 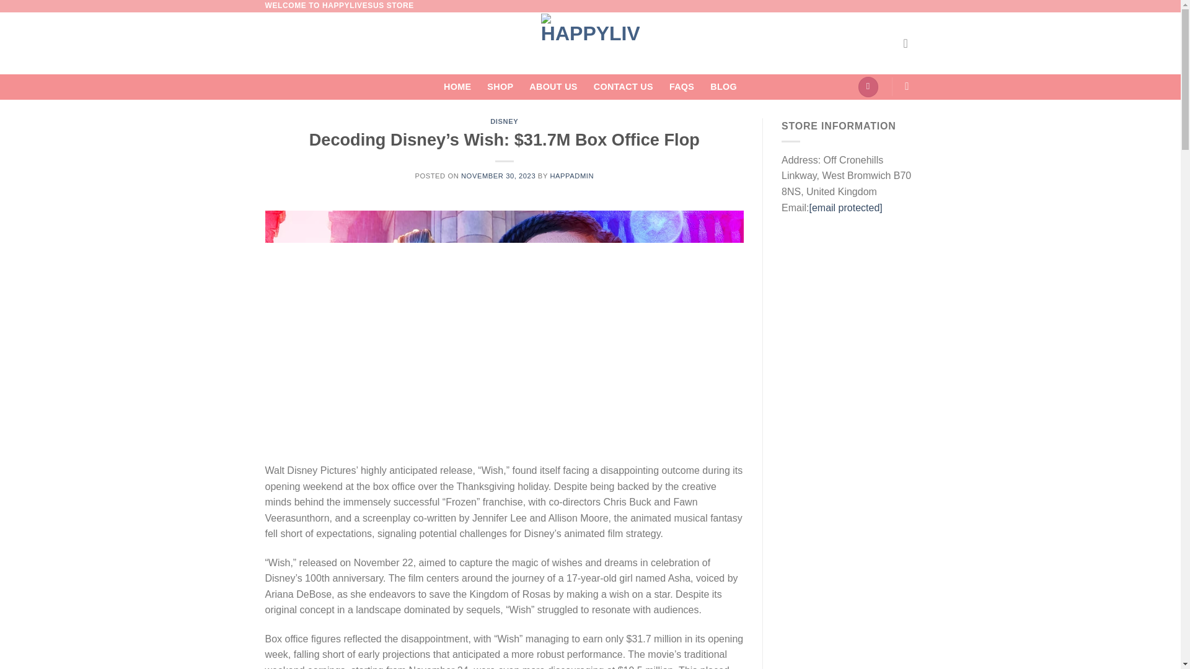 What do you see at coordinates (868, 87) in the screenshot?
I see `Cart` at bounding box center [868, 87].